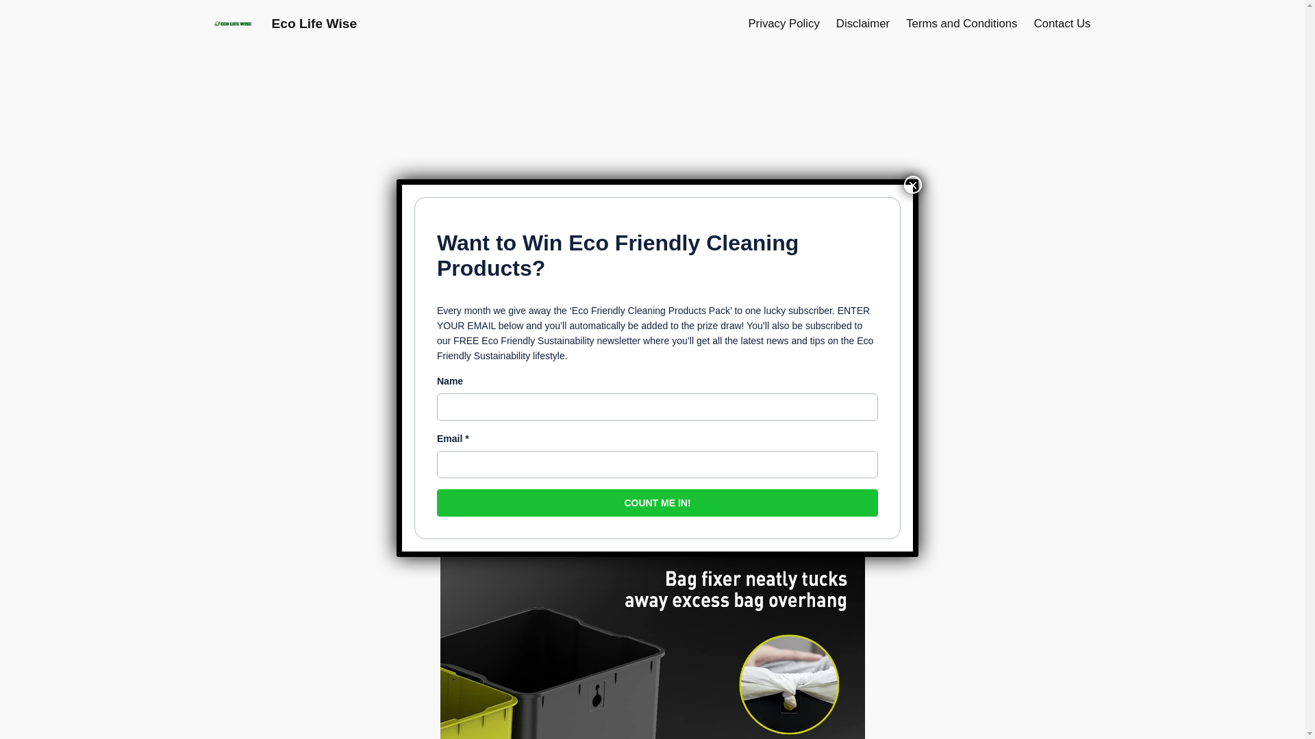 This screenshot has height=739, width=1315. What do you see at coordinates (961, 23) in the screenshot?
I see `Terms and Conditions` at bounding box center [961, 23].